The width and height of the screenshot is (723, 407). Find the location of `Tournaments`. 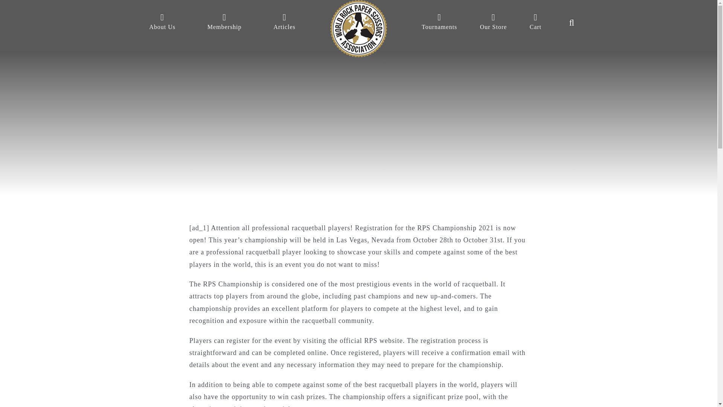

Tournaments is located at coordinates (439, 23).